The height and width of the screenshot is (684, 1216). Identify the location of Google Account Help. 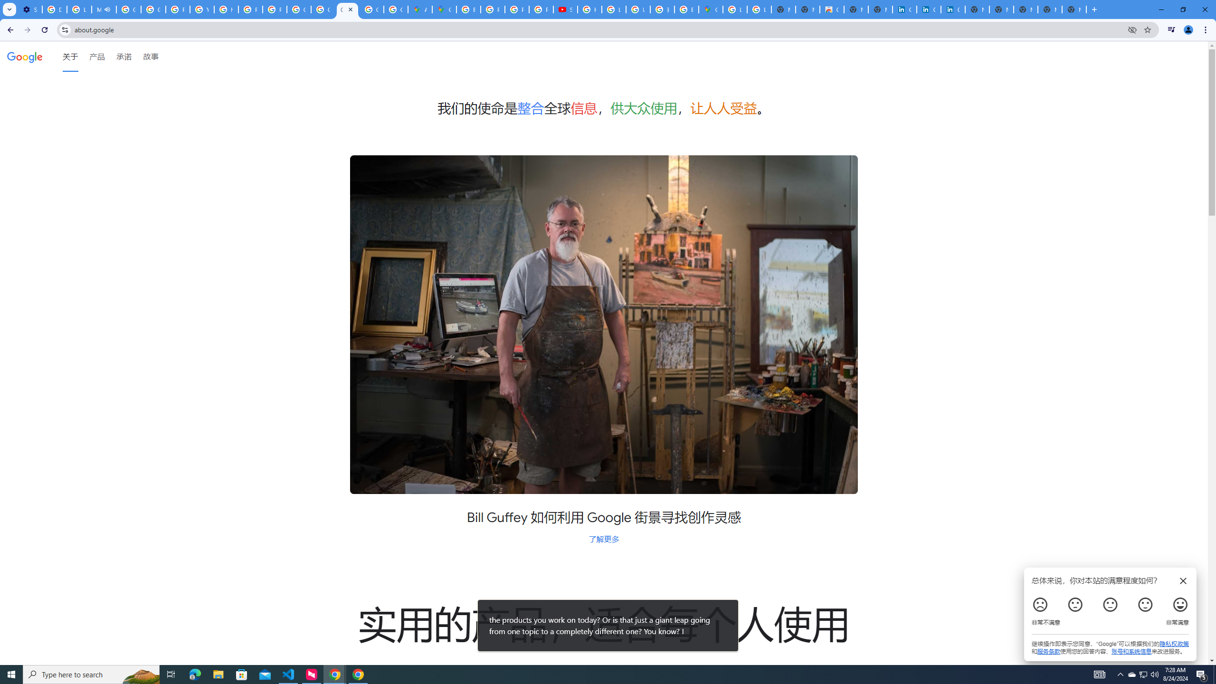
(129, 9).